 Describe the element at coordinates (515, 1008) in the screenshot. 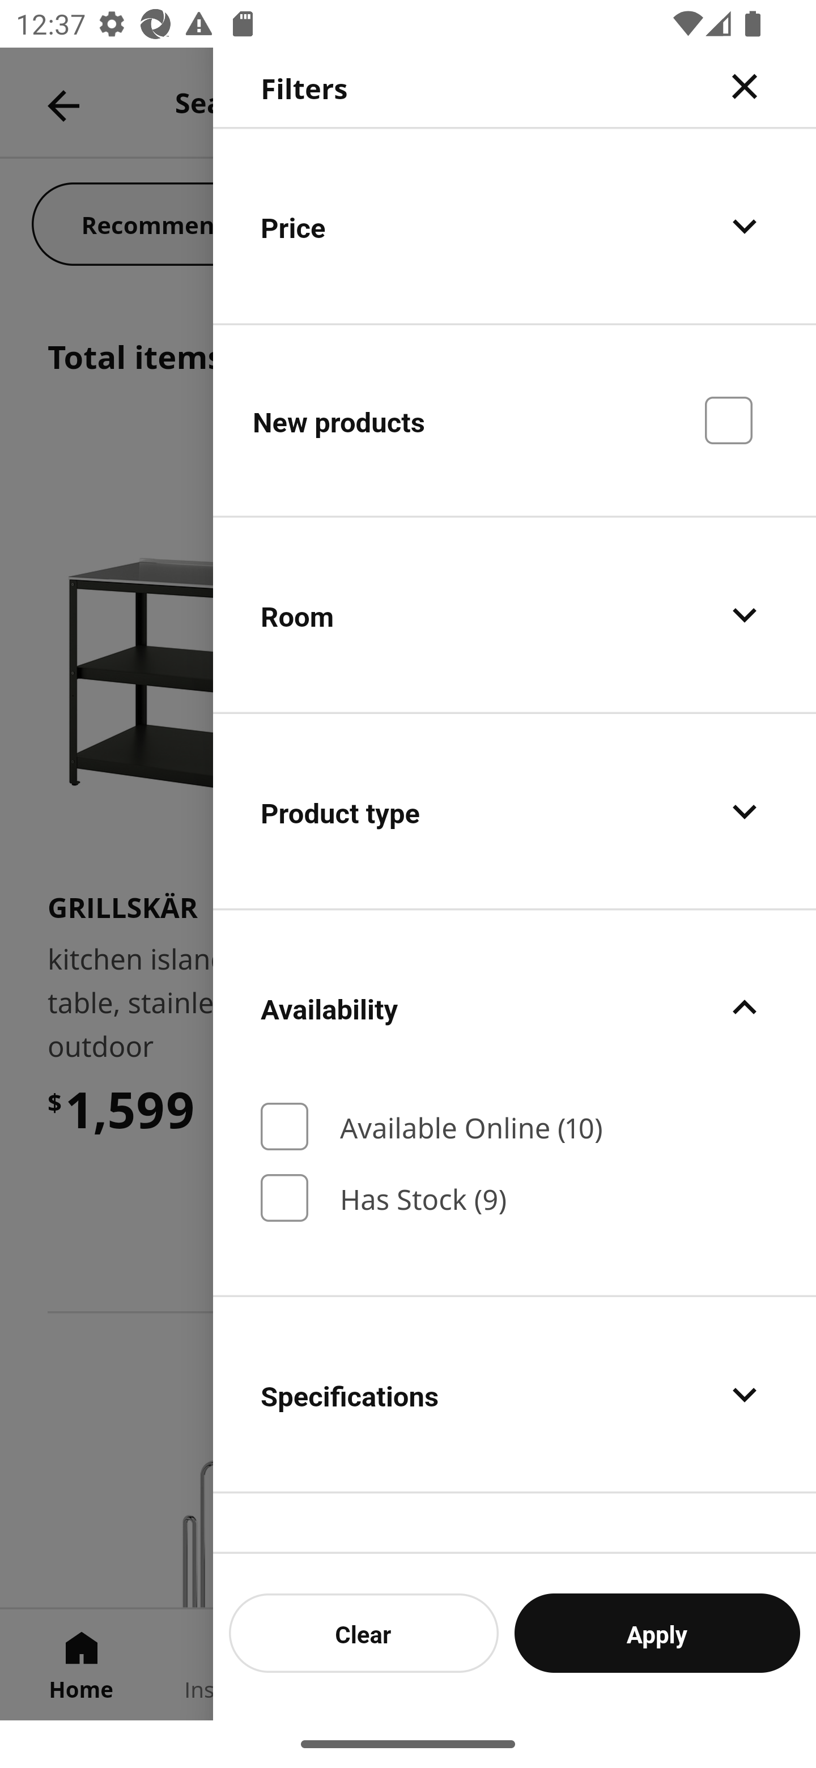

I see `Availability` at that location.